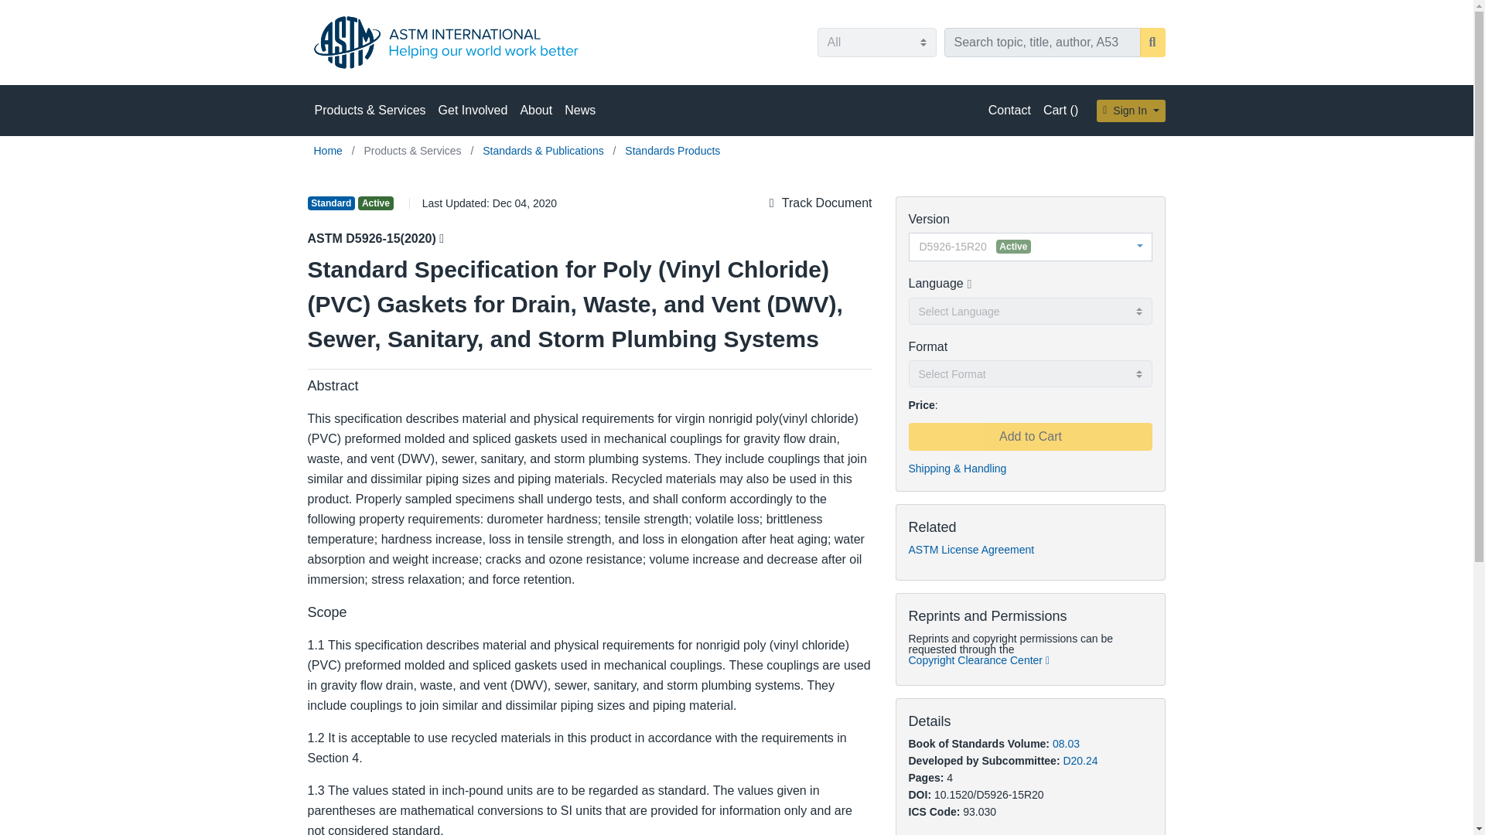 The height and width of the screenshot is (835, 1485). Describe the element at coordinates (329, 150) in the screenshot. I see `Go to Home Page` at that location.